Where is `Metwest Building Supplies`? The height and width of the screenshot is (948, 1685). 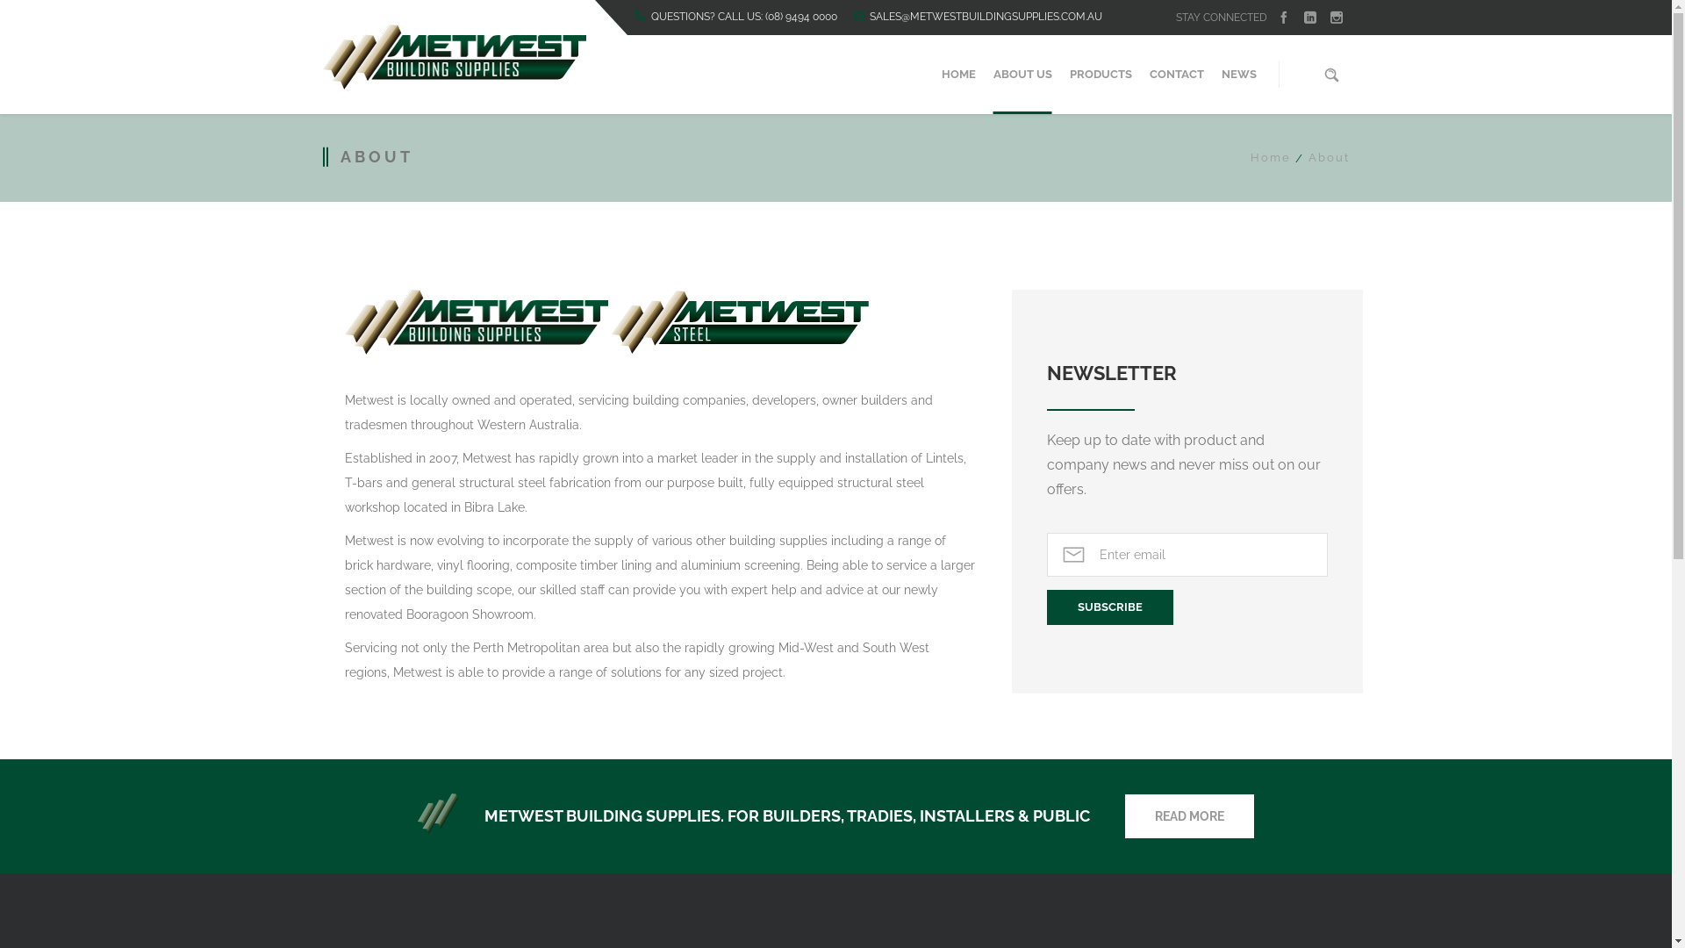 Metwest Building Supplies is located at coordinates (455, 57).